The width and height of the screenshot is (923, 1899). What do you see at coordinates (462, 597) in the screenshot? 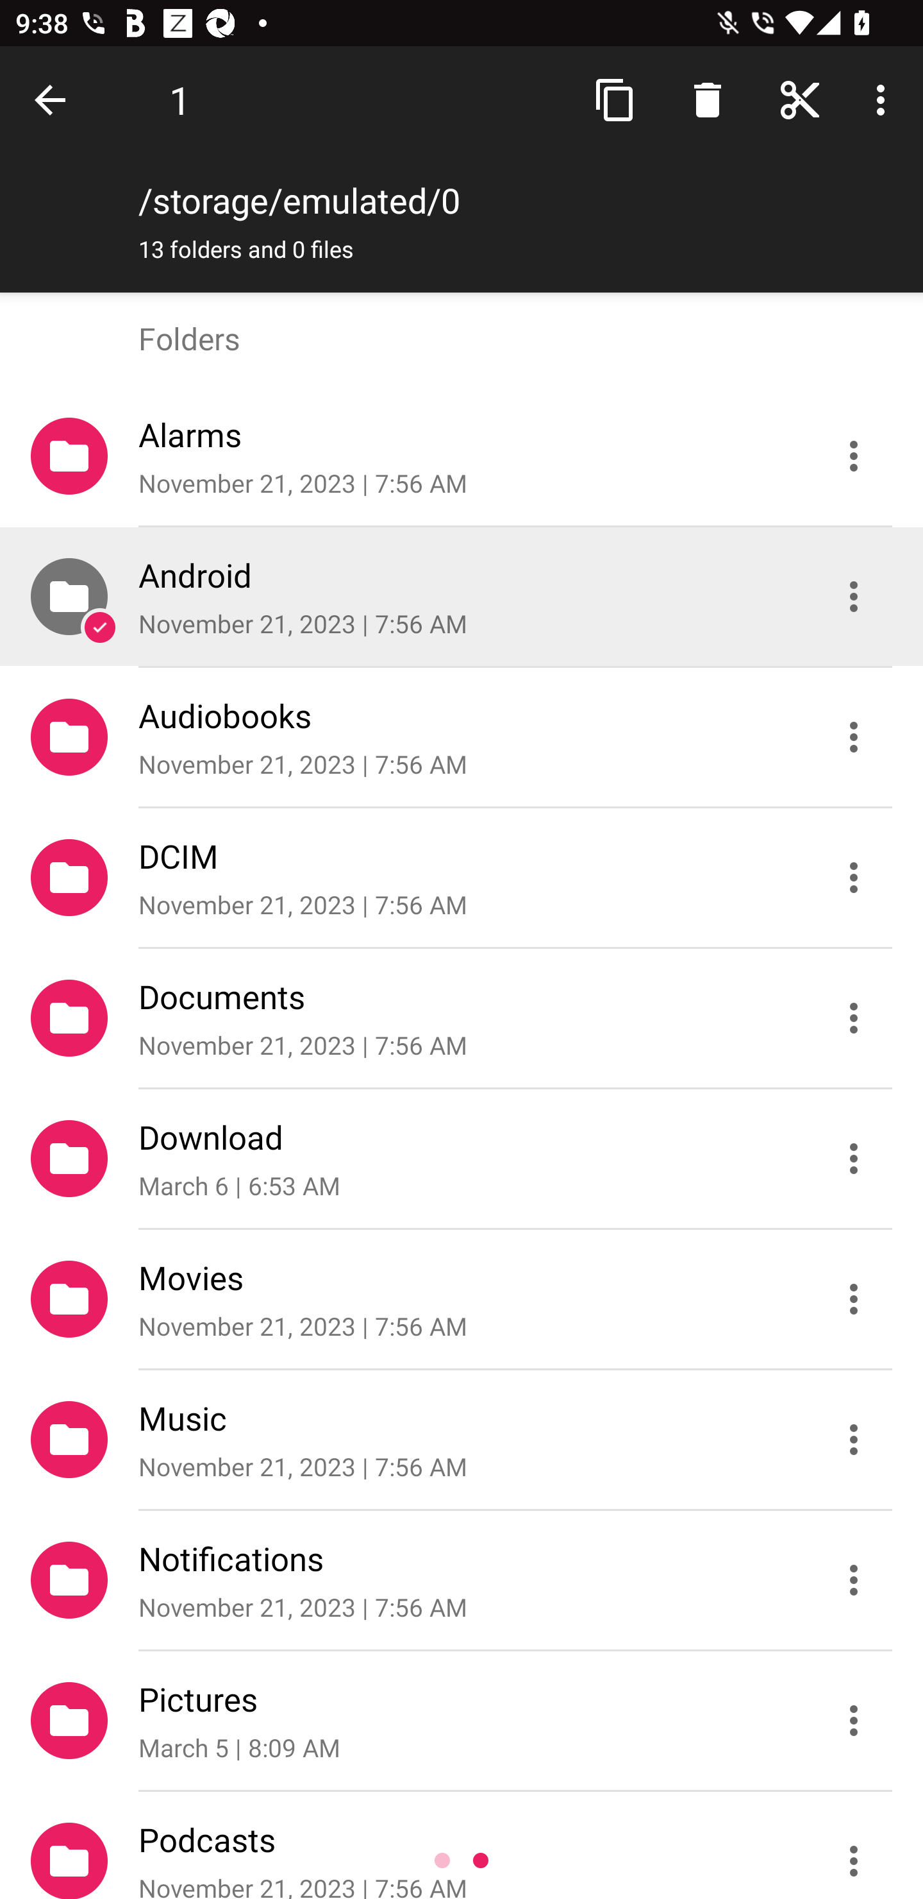
I see `Android November 21, 2023 | 7:56 AM` at bounding box center [462, 597].